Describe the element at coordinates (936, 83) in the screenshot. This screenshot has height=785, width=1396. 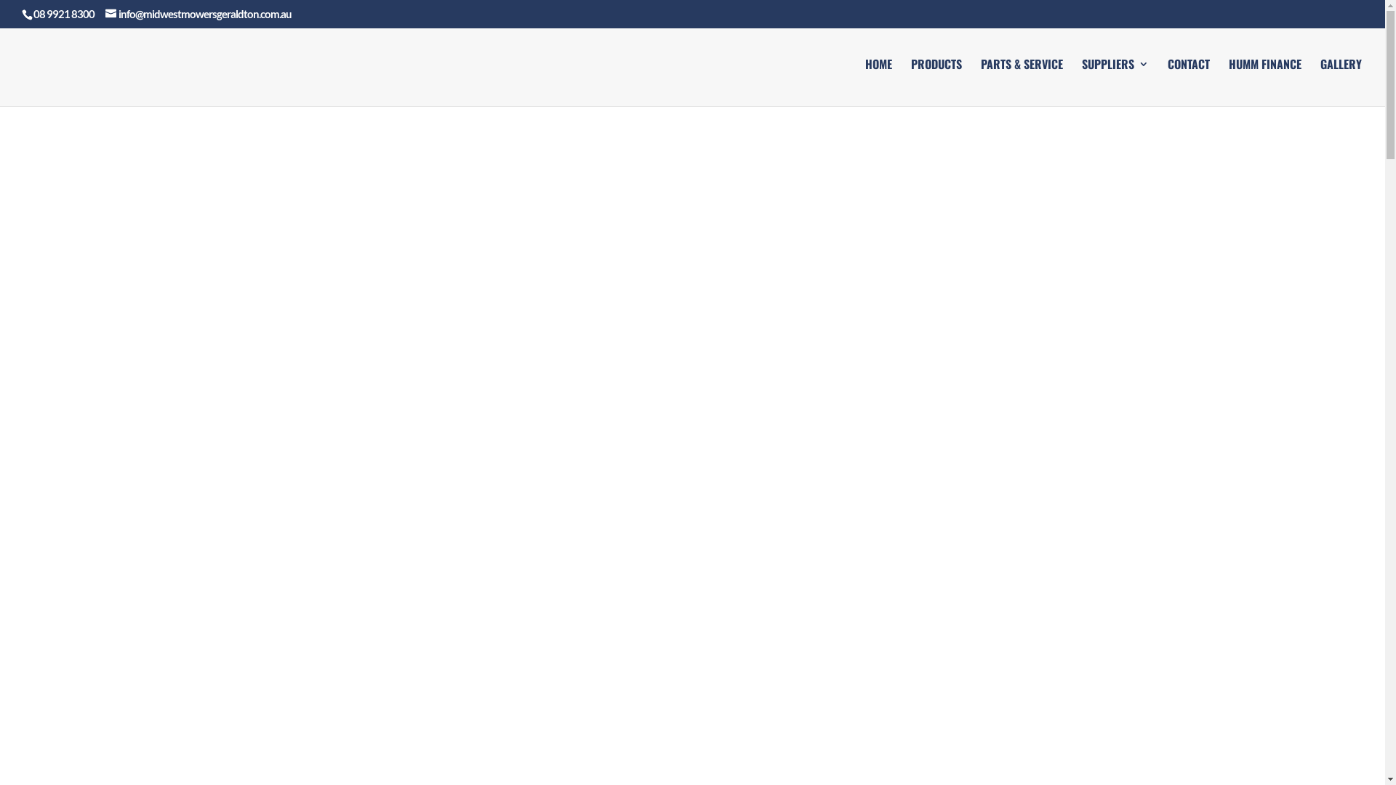
I see `PRODUCTS` at that location.